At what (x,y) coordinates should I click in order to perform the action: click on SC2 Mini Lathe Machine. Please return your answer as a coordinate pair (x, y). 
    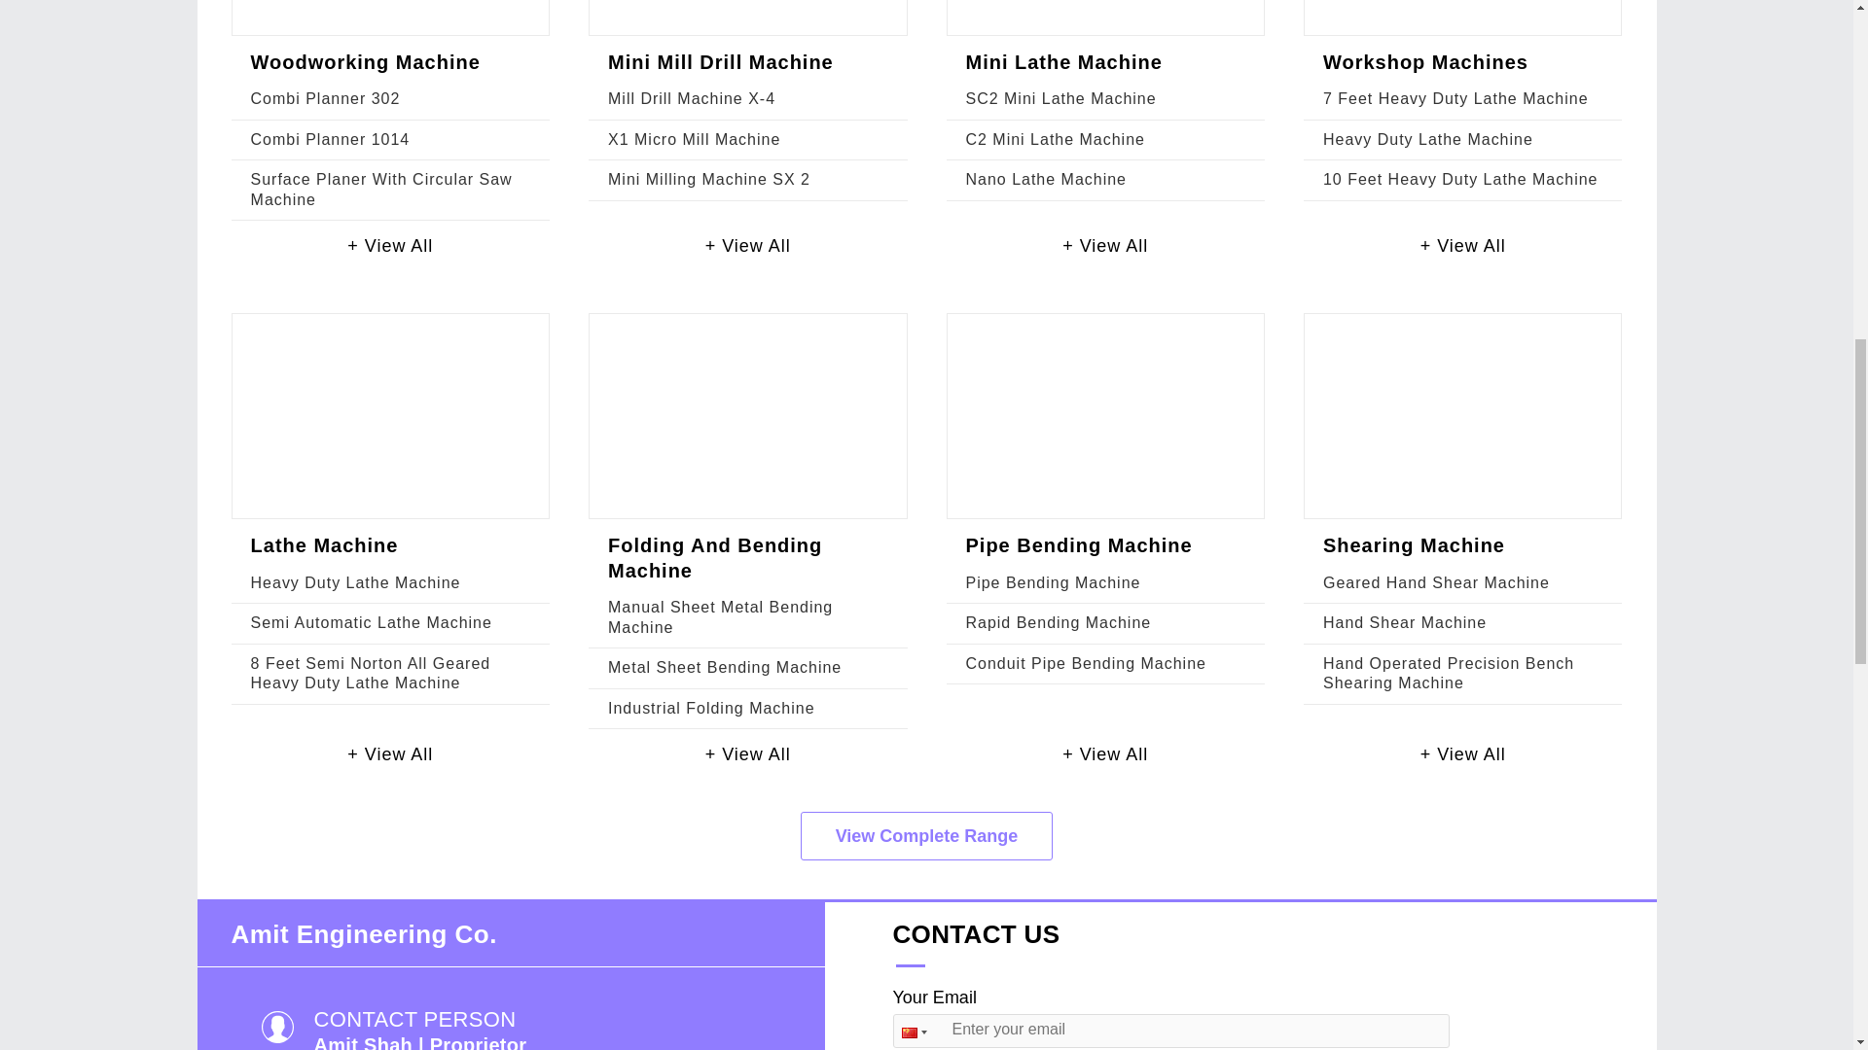
    Looking at the image, I should click on (1060, 98).